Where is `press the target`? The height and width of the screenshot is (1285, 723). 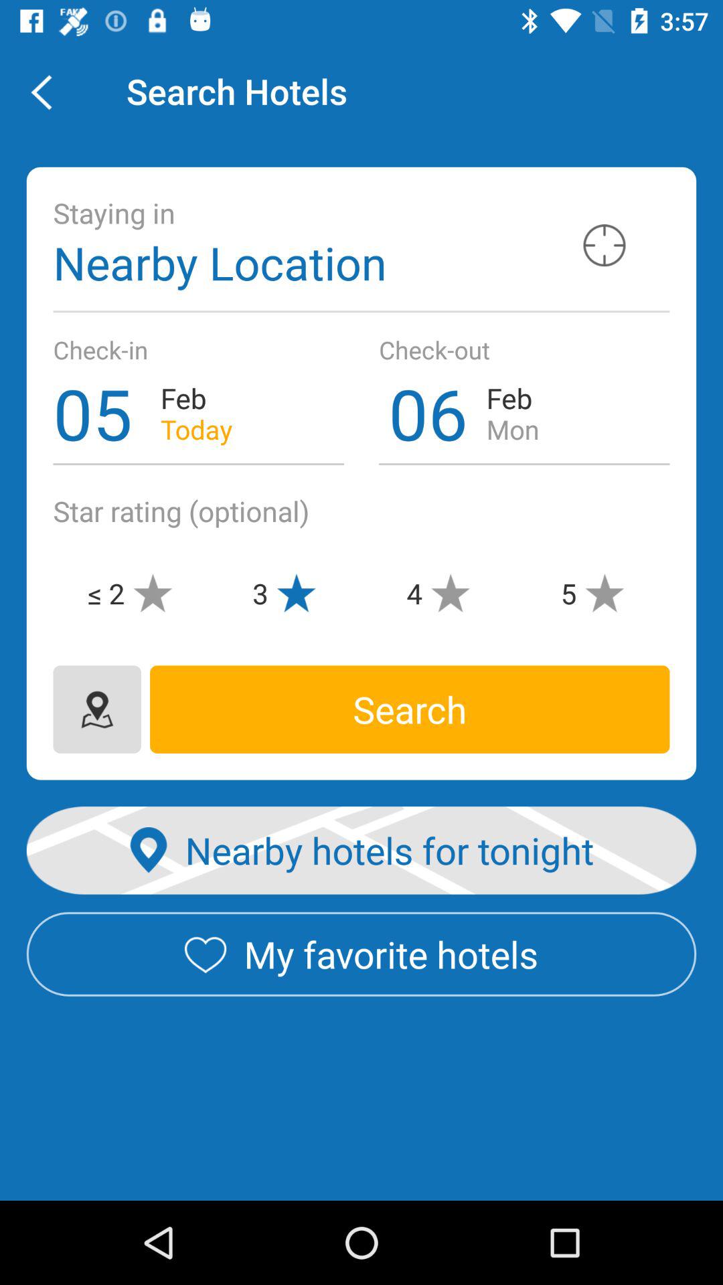 press the target is located at coordinates (604, 245).